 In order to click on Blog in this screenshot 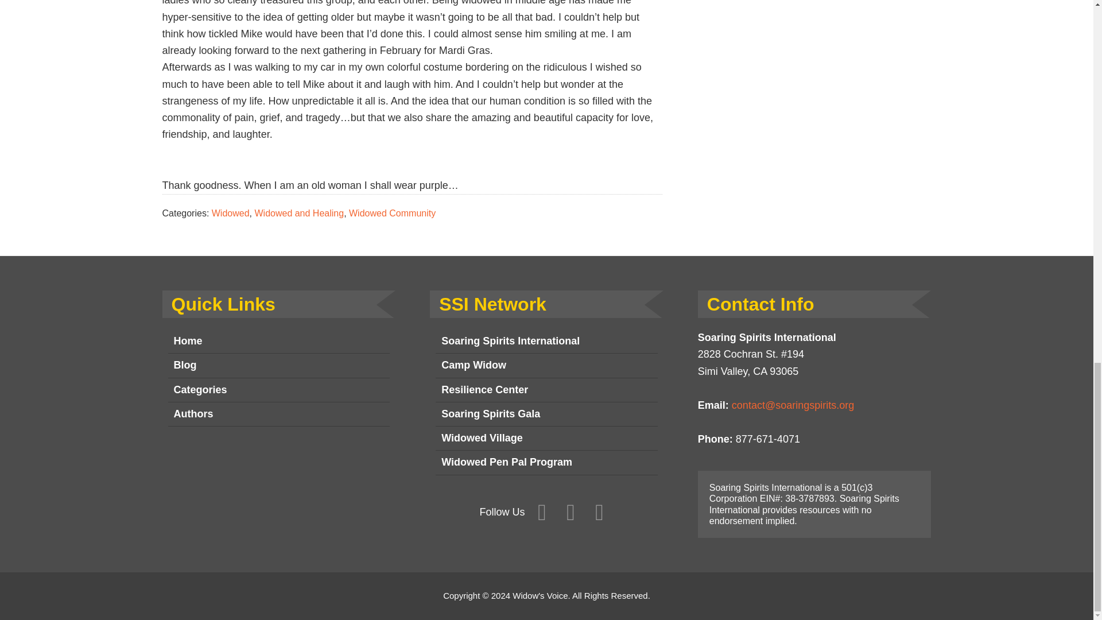, I will do `click(278, 365)`.